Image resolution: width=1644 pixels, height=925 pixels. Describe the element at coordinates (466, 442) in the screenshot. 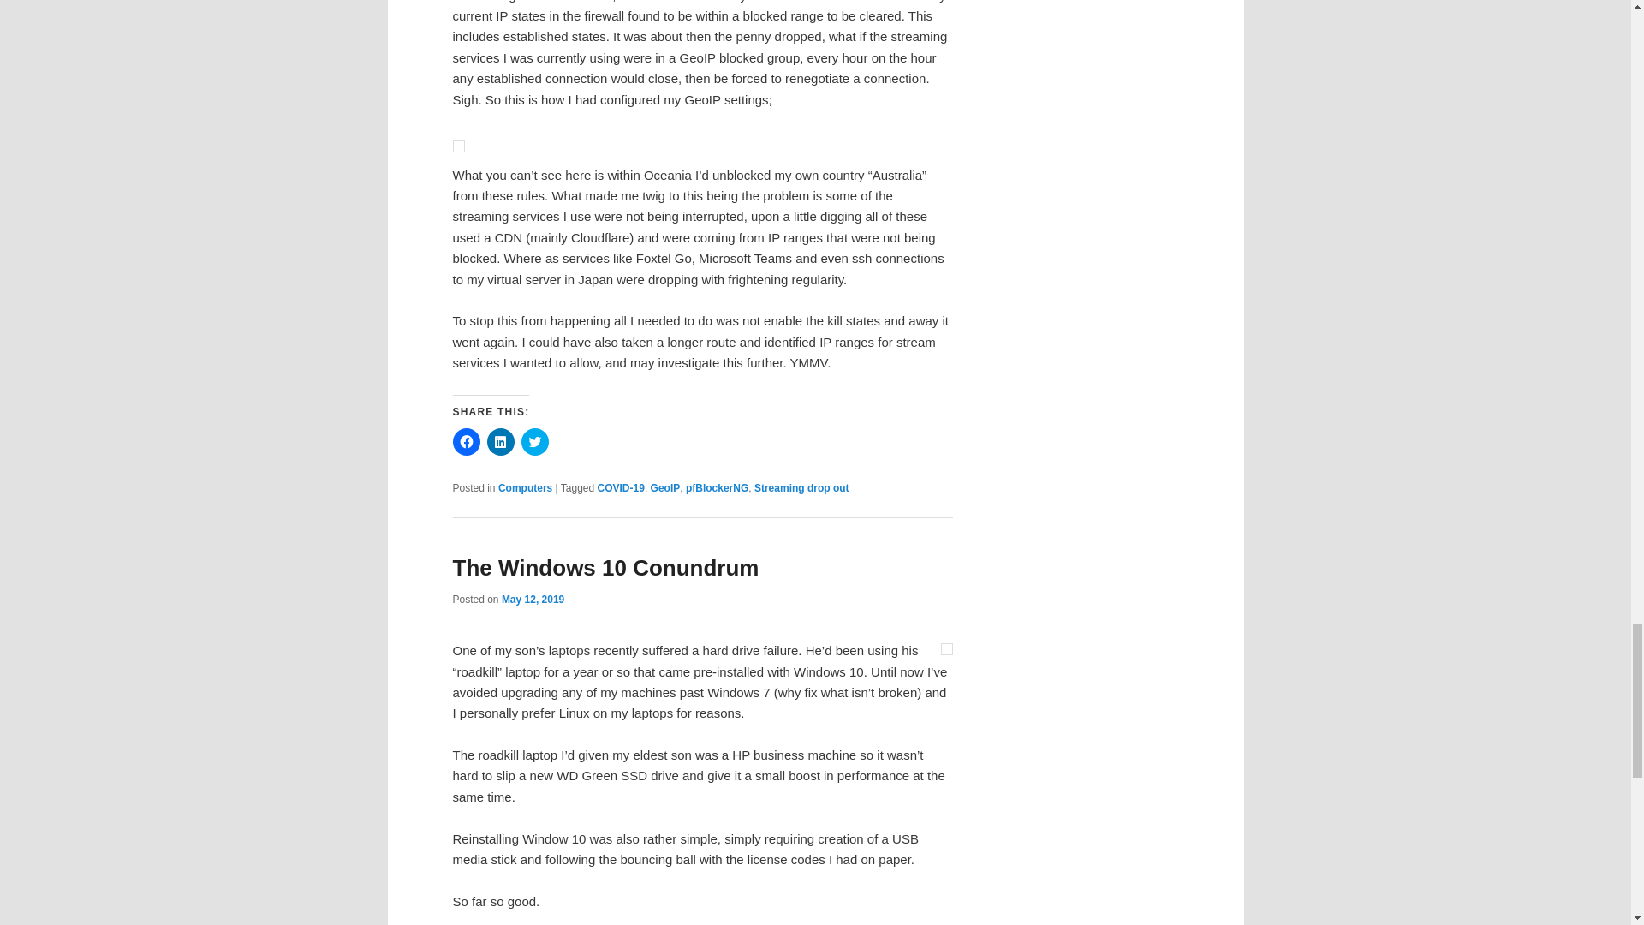

I see `Click to share on Facebook` at that location.